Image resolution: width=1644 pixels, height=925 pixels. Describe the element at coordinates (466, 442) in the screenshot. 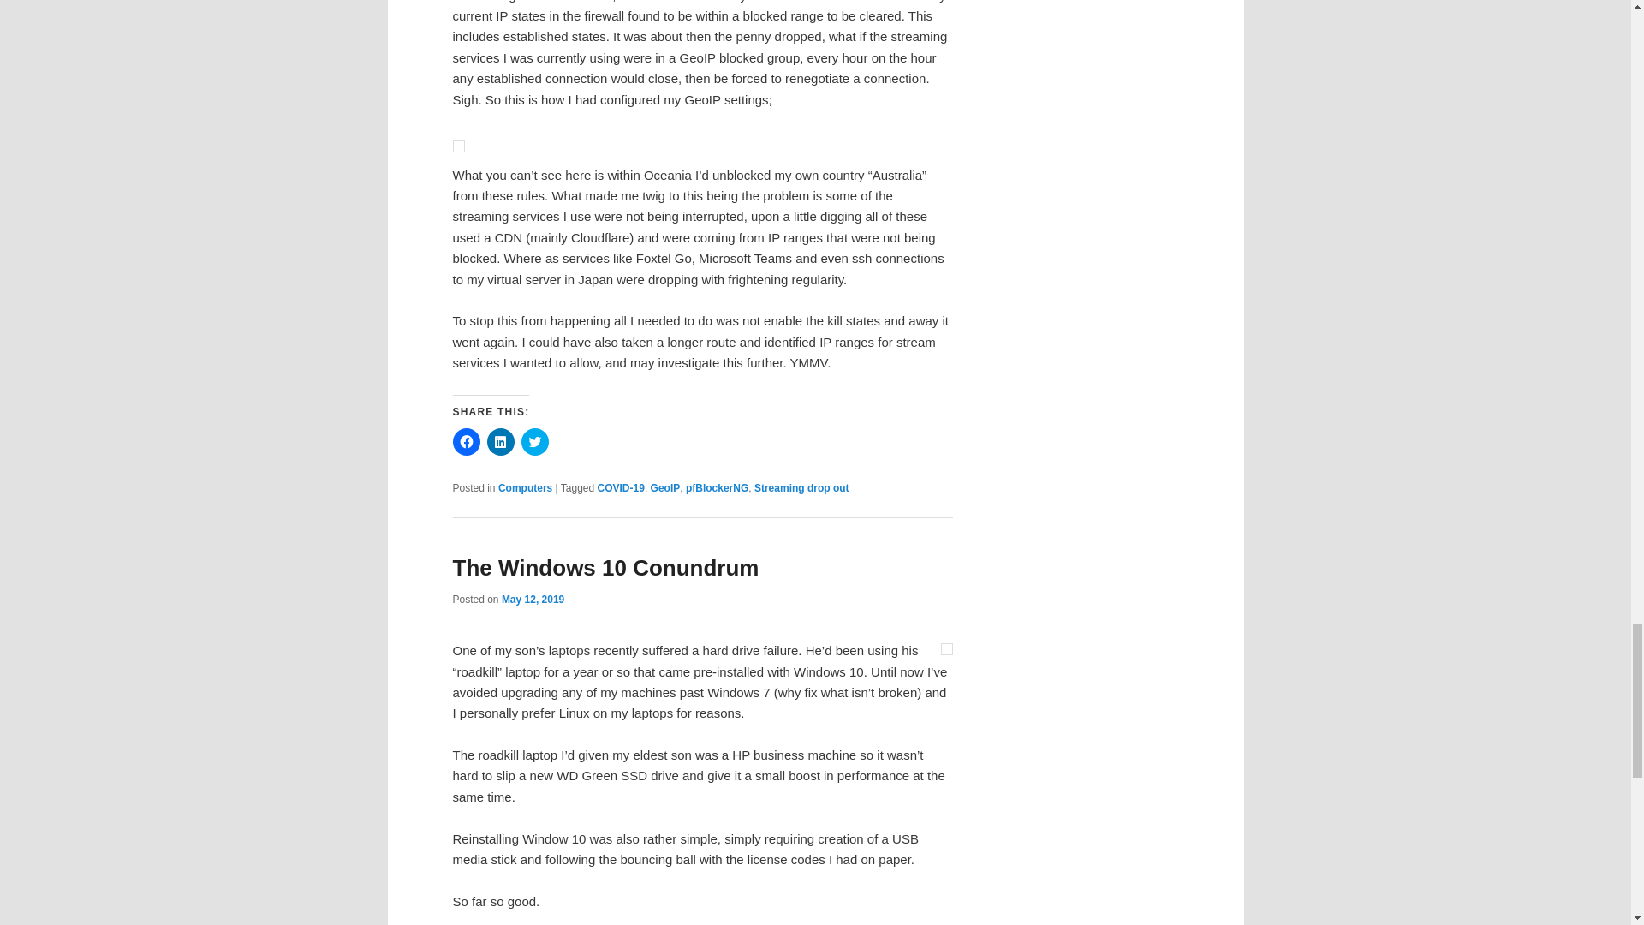

I see `Click to share on Facebook` at that location.